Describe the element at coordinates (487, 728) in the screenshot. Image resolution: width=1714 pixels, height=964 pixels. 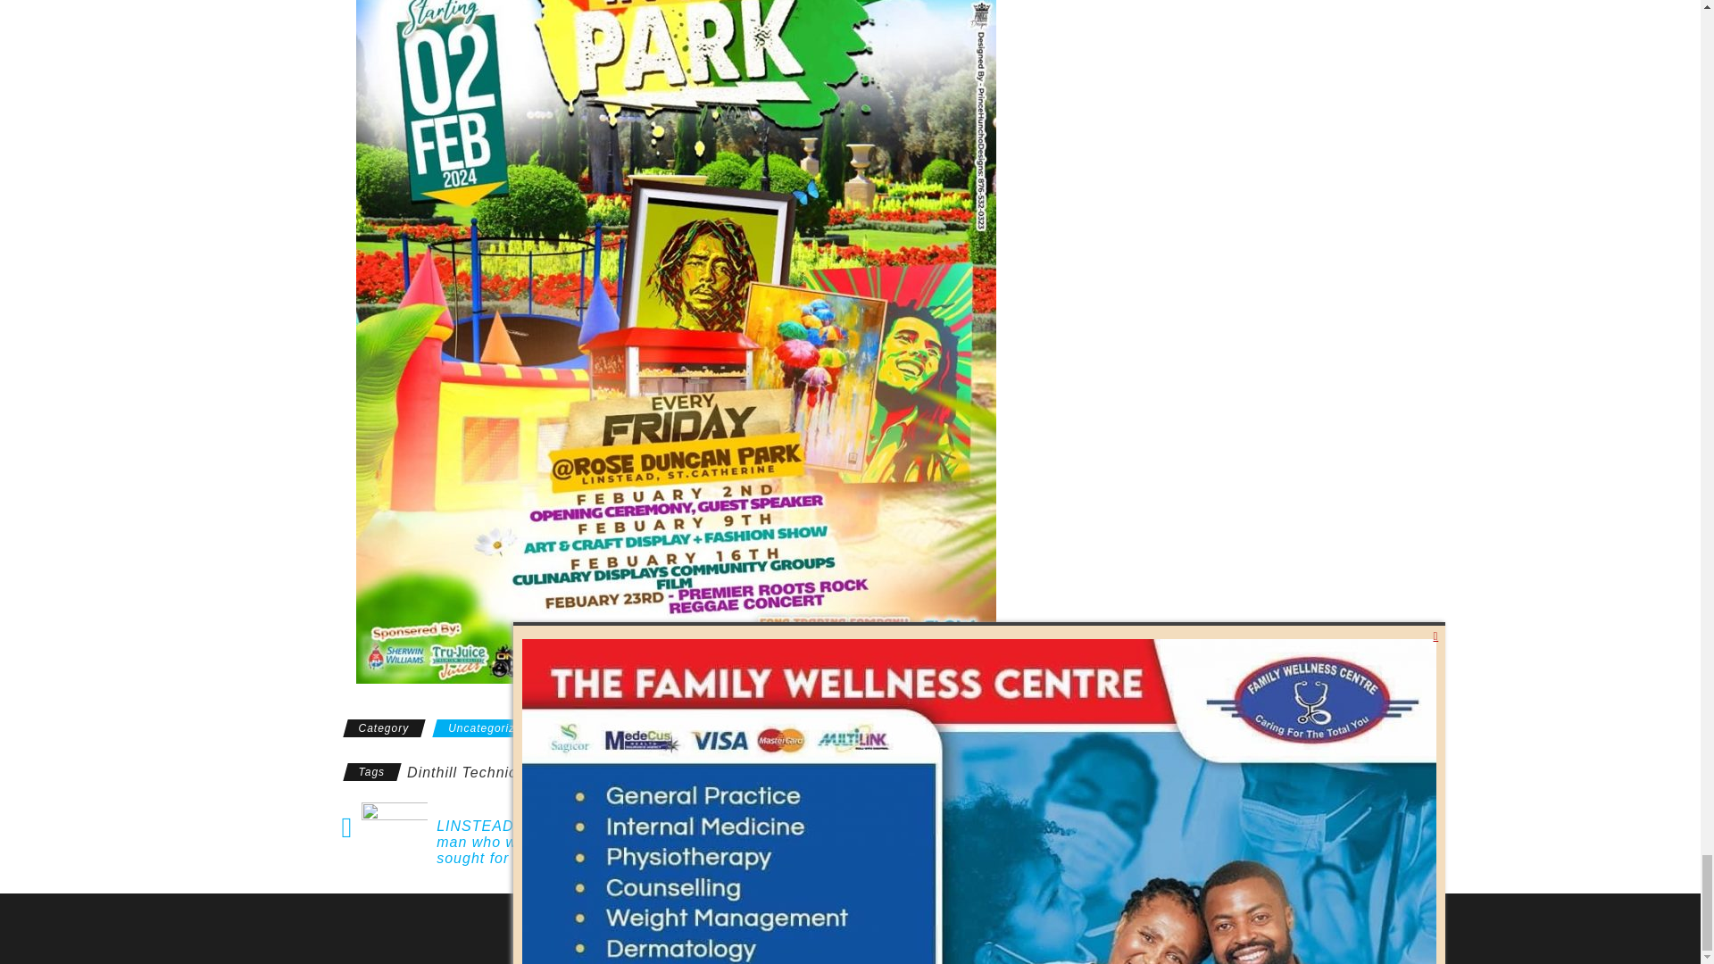
I see `Uncategorized` at that location.